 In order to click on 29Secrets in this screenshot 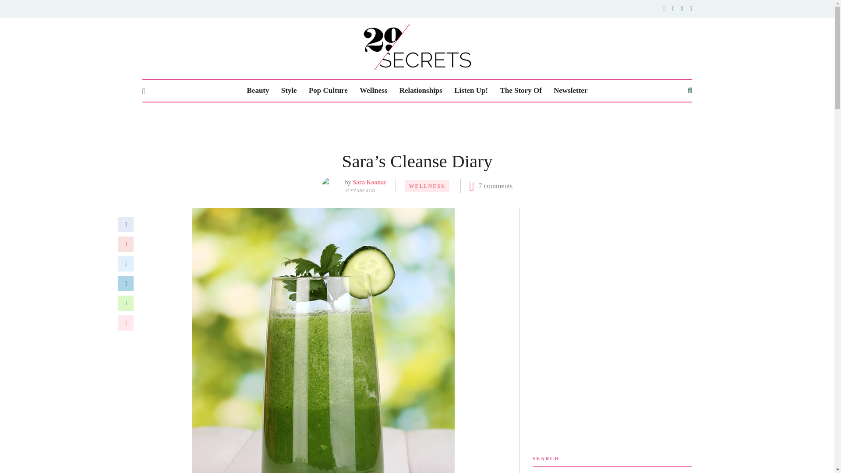, I will do `click(417, 47)`.